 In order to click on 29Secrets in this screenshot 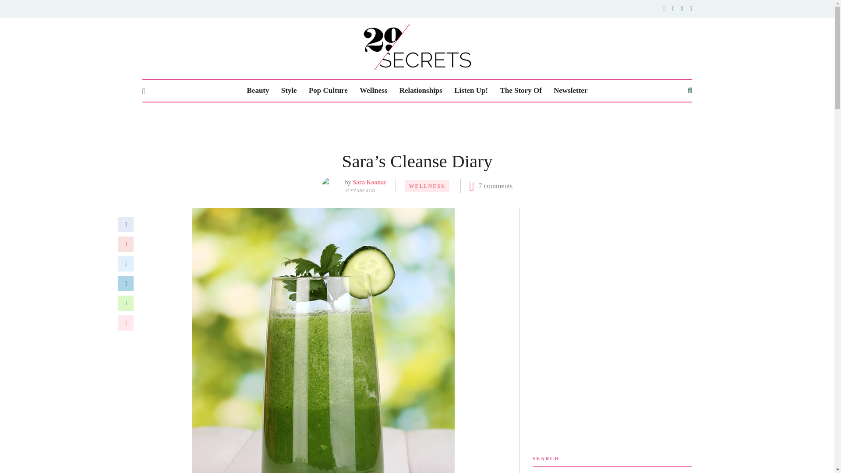, I will do `click(417, 47)`.